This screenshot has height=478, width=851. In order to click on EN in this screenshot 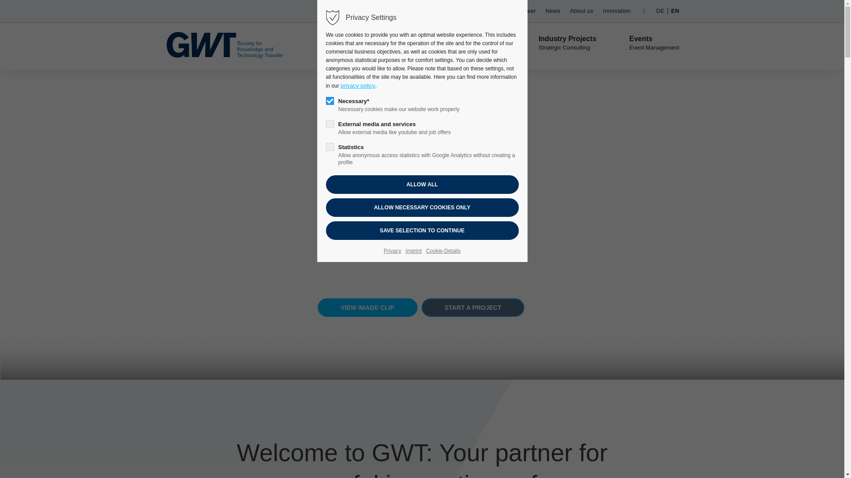, I will do `click(673, 11)`.